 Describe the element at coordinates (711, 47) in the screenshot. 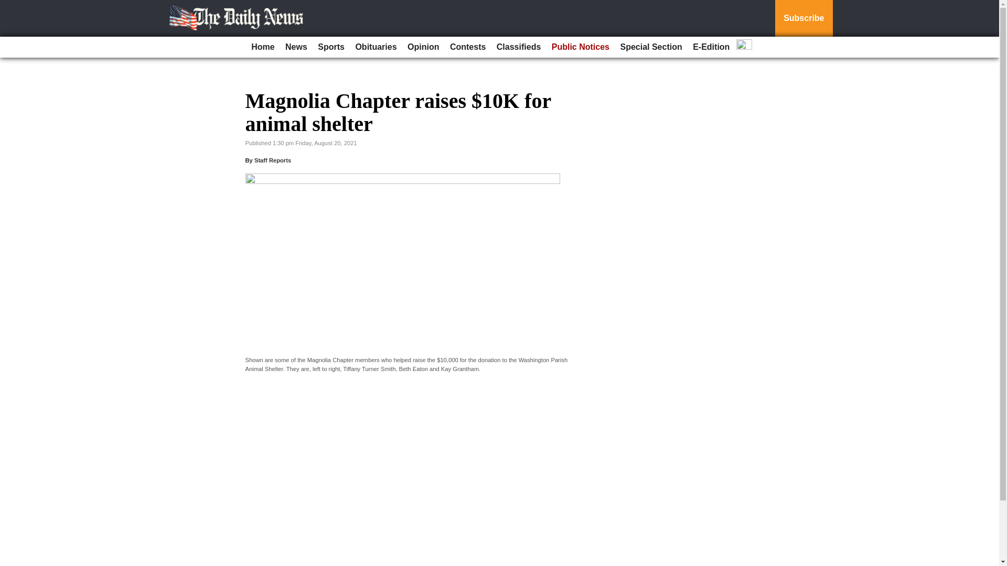

I see `E-Edition` at that location.